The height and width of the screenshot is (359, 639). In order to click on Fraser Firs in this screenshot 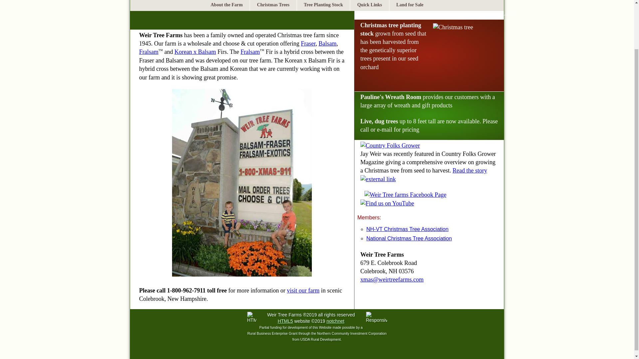, I will do `click(308, 43)`.